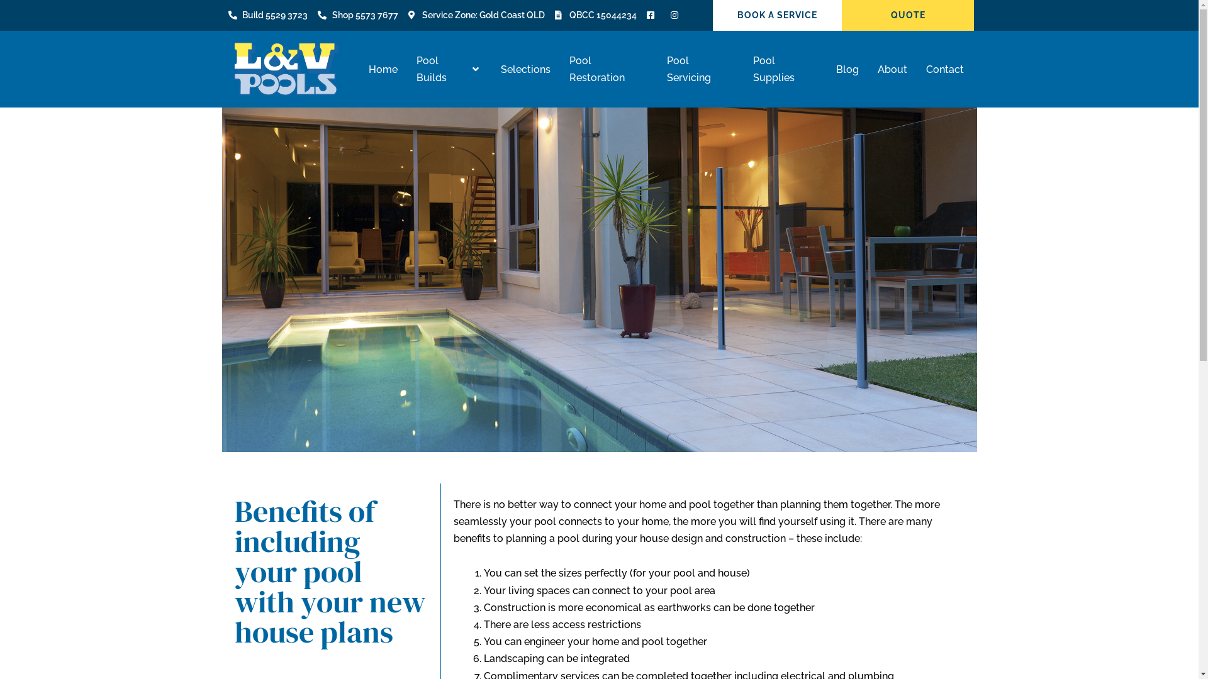 This screenshot has width=1208, height=679. I want to click on QUOTE, so click(908, 15).